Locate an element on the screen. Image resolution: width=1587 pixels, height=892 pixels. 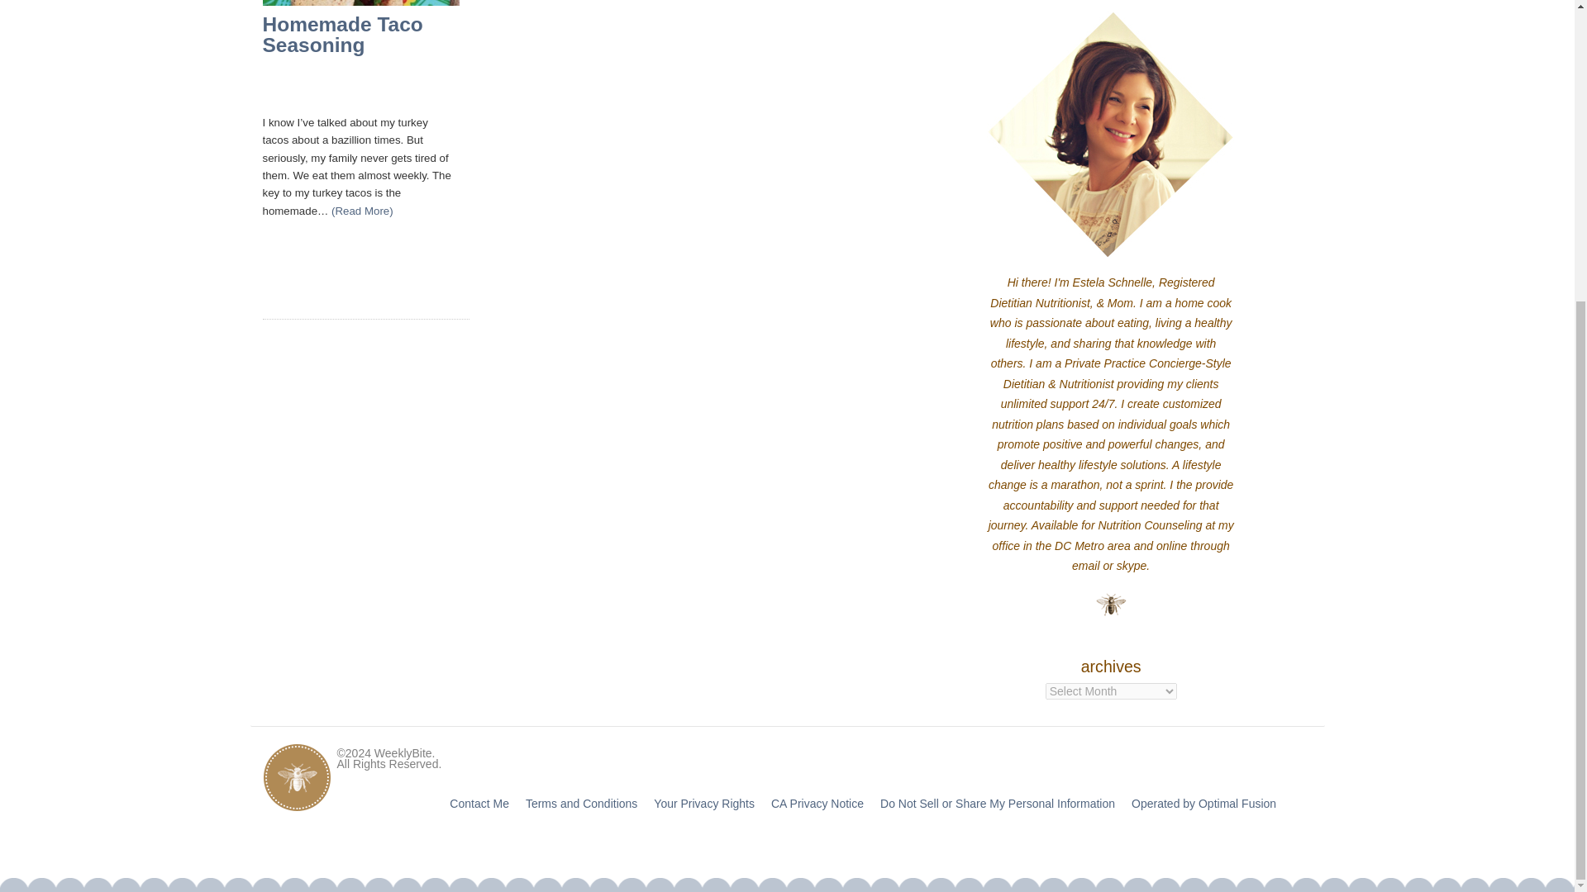
Do Not Sell or Share My Personal Information is located at coordinates (998, 803).